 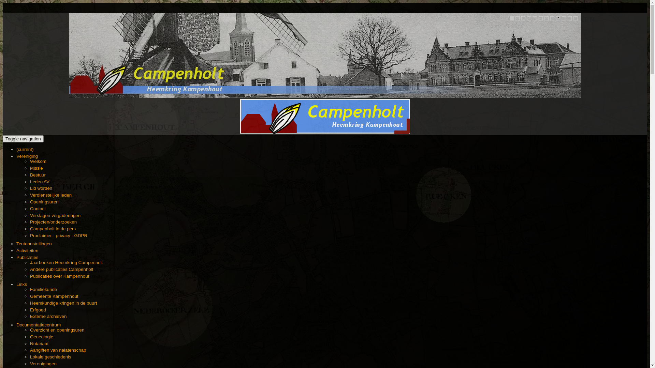 I want to click on Externe archieven, so click(x=48, y=316).